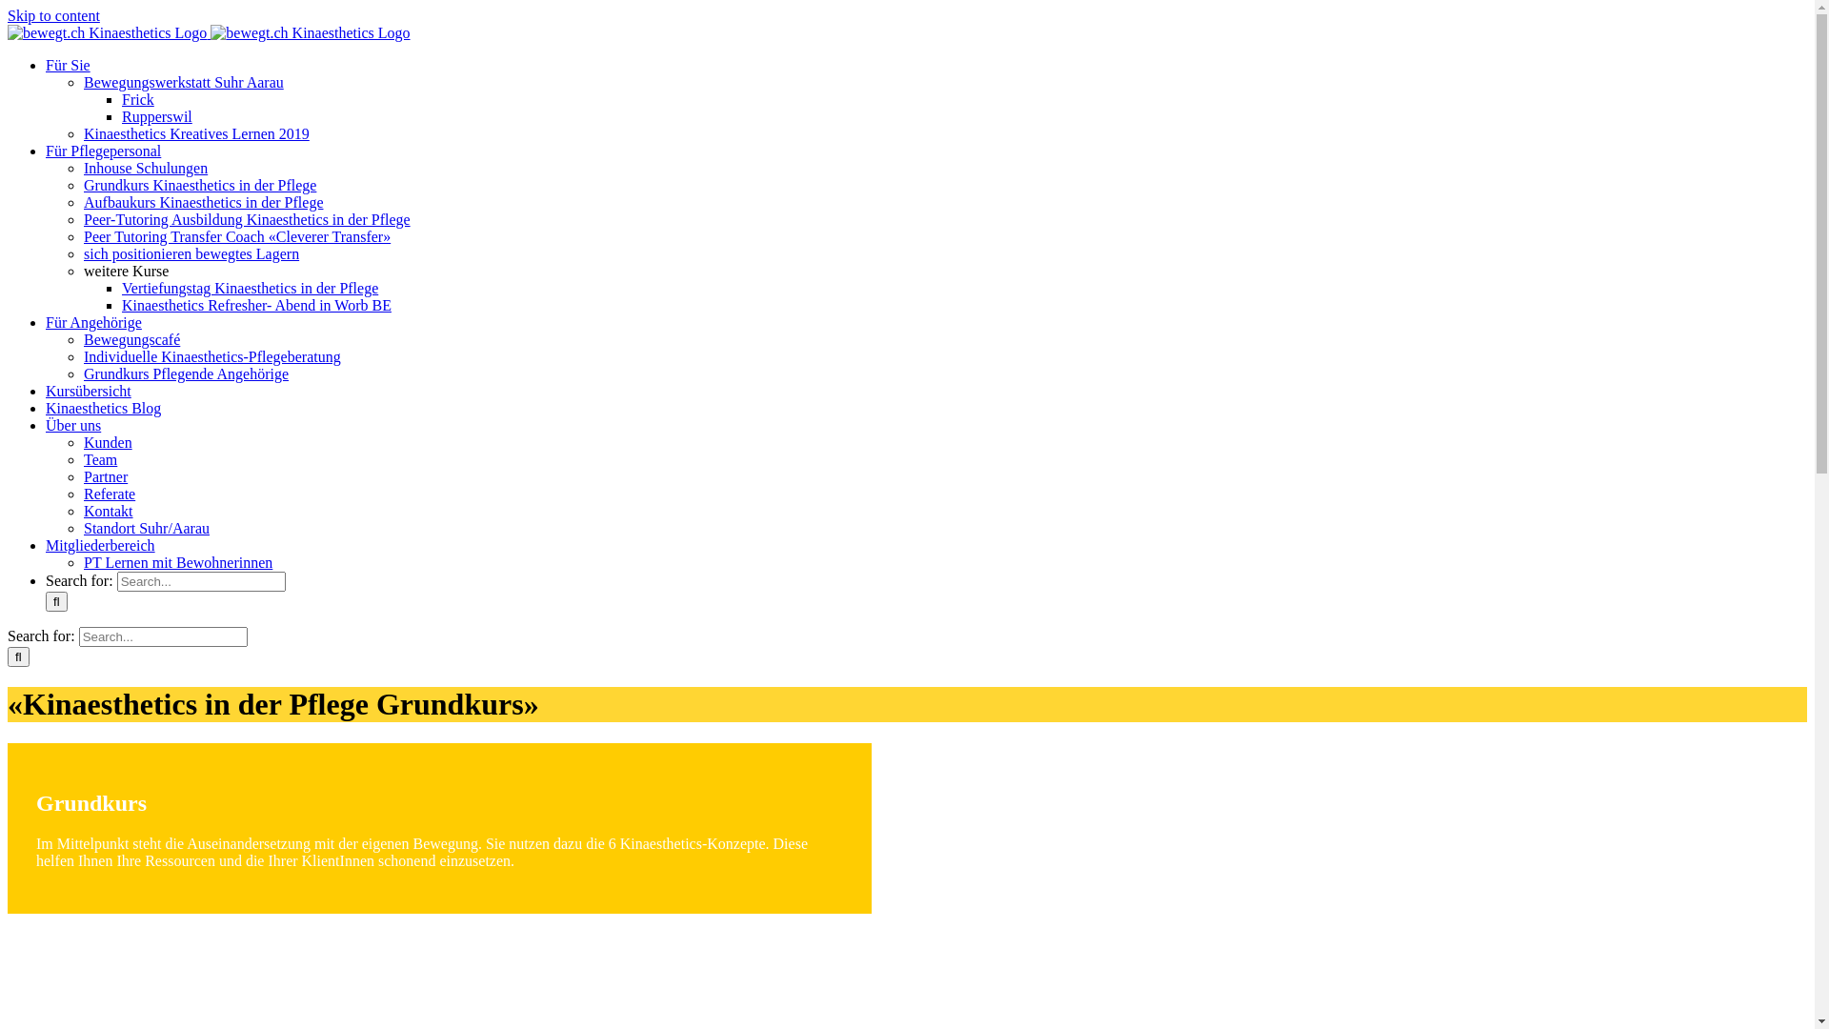 The width and height of the screenshot is (1829, 1029). Describe the element at coordinates (100, 459) in the screenshot. I see `Team` at that location.